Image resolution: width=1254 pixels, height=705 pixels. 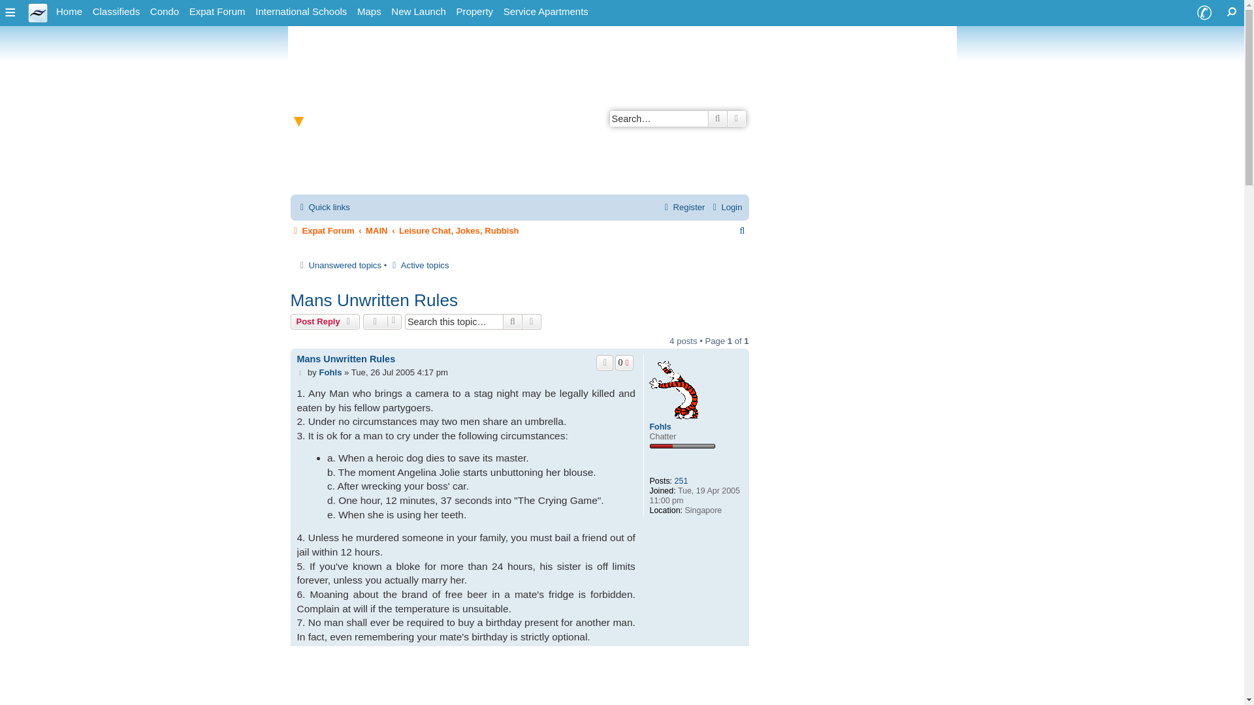 What do you see at coordinates (418, 12) in the screenshot?
I see `New Launch` at bounding box center [418, 12].